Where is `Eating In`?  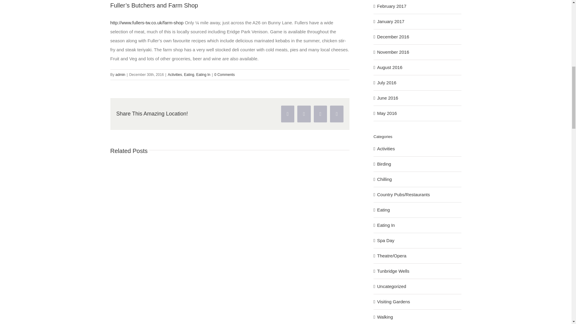 Eating In is located at coordinates (203, 74).